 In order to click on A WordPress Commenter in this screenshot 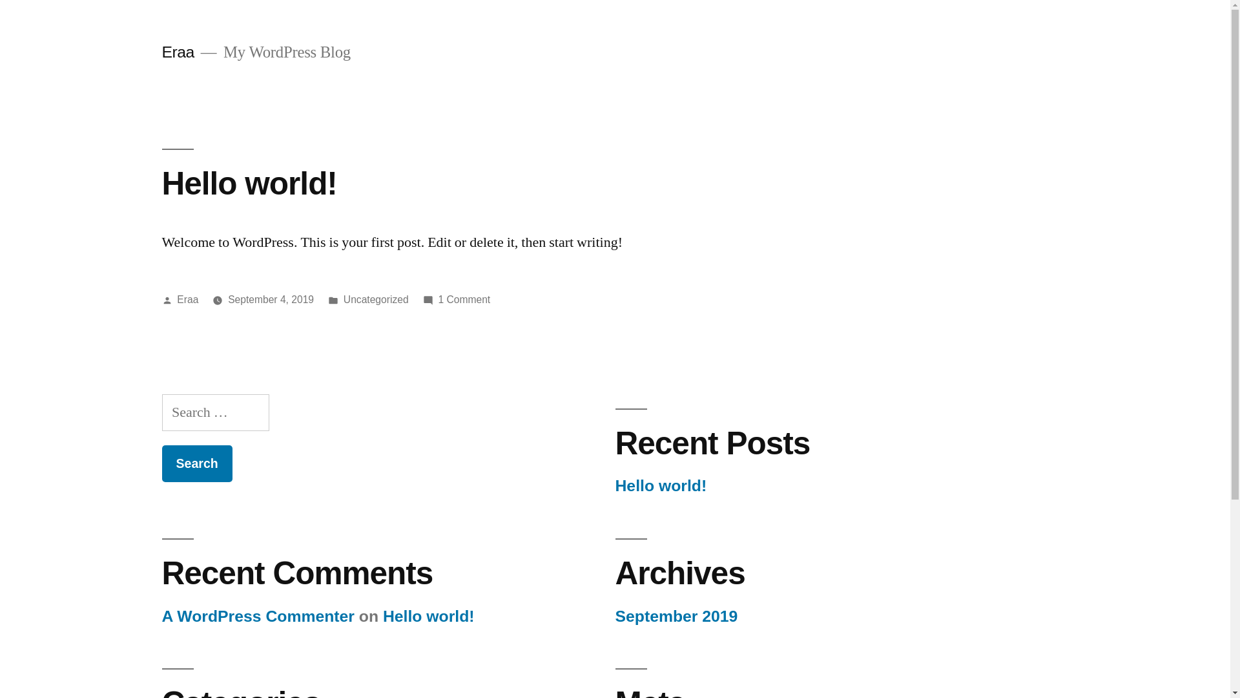, I will do `click(258, 617)`.